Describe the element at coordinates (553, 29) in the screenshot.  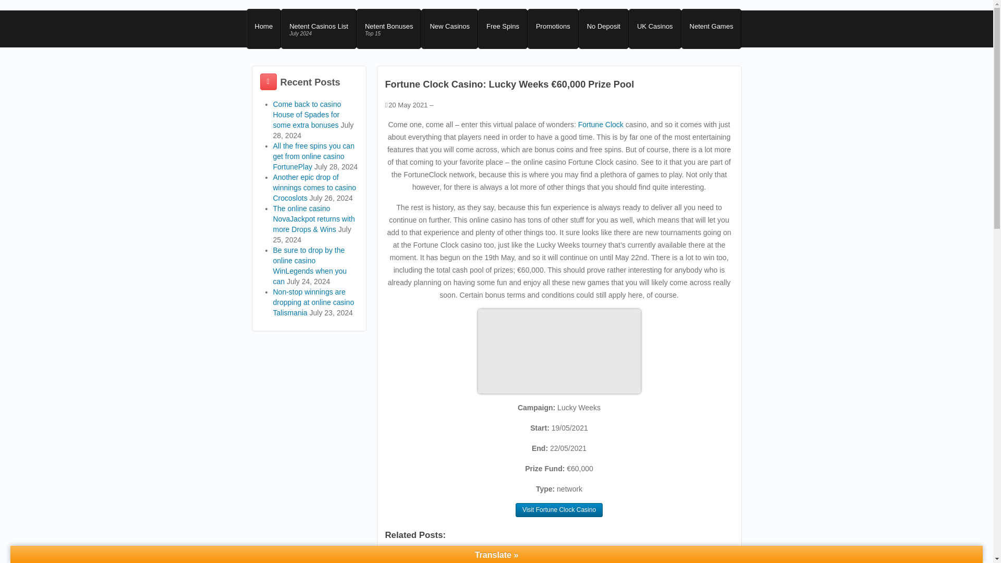
I see `Promotions` at that location.